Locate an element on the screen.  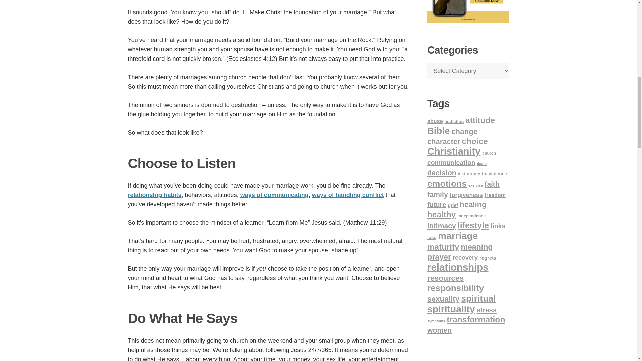
Back to top is located at coordinates (623, 11).